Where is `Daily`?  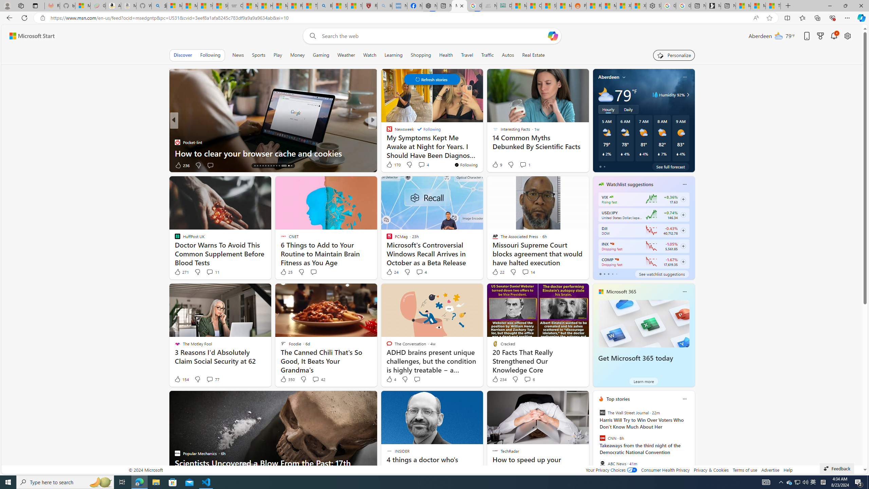
Daily is located at coordinates (628, 109).